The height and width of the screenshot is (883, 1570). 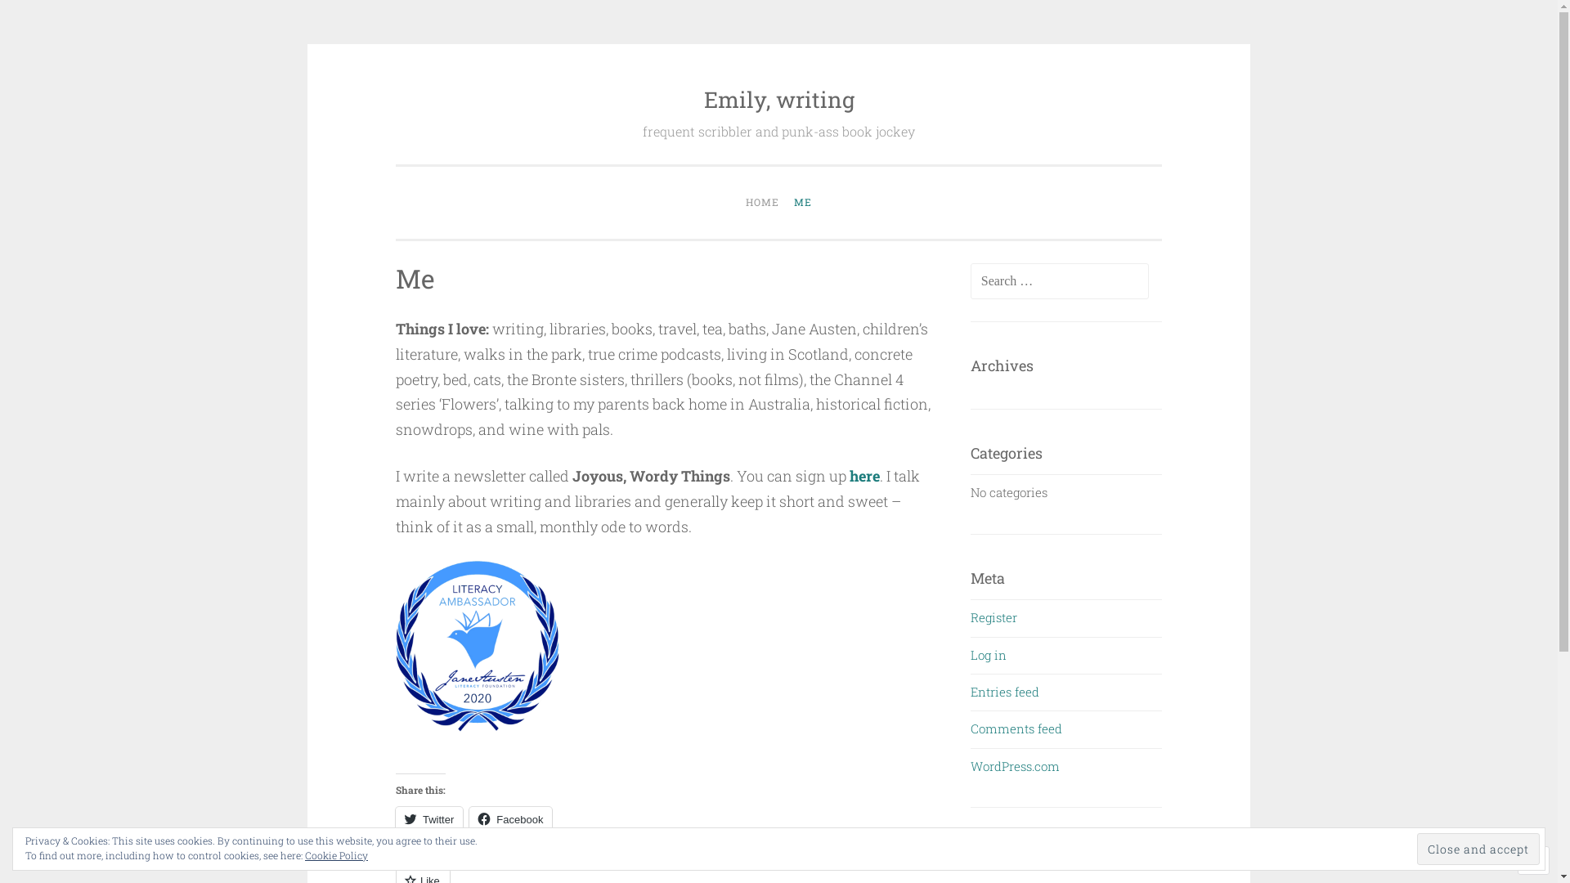 What do you see at coordinates (778, 100) in the screenshot?
I see `Emily, writing` at bounding box center [778, 100].